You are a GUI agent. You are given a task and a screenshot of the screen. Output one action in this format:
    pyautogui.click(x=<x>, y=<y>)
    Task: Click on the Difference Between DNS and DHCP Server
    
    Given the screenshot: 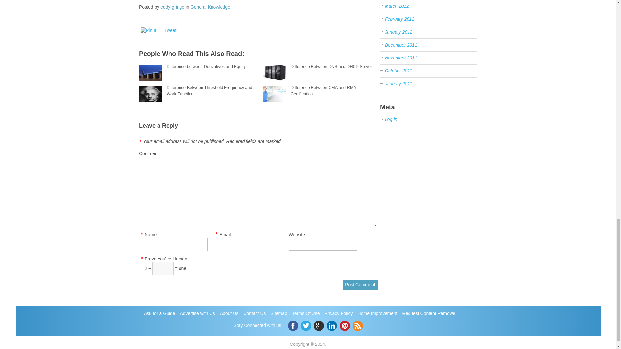 What is the action you would take?
    pyautogui.click(x=331, y=66)
    